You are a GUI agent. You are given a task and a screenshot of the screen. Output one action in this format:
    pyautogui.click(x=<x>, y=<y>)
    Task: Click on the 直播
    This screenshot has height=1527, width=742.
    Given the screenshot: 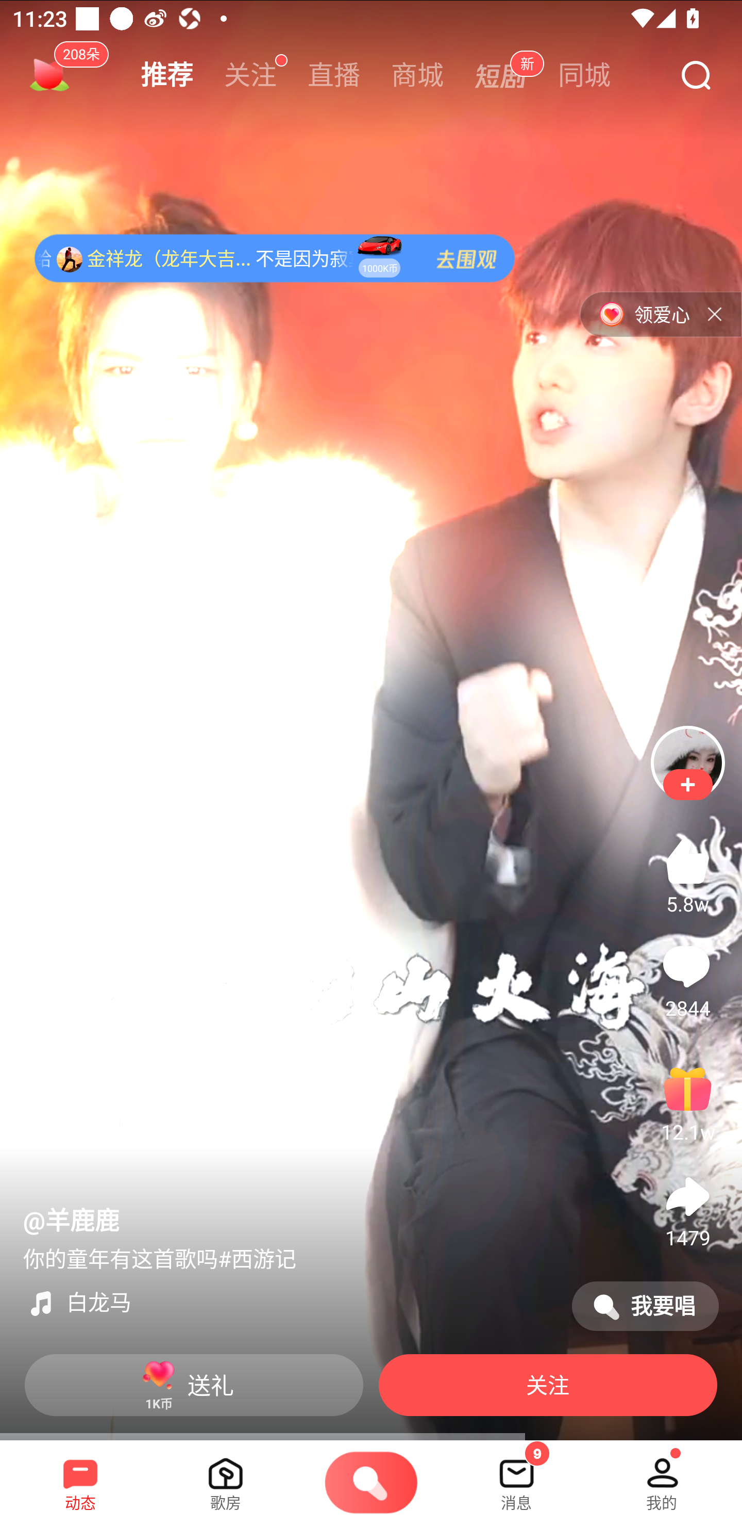 What is the action you would take?
    pyautogui.click(x=334, y=75)
    